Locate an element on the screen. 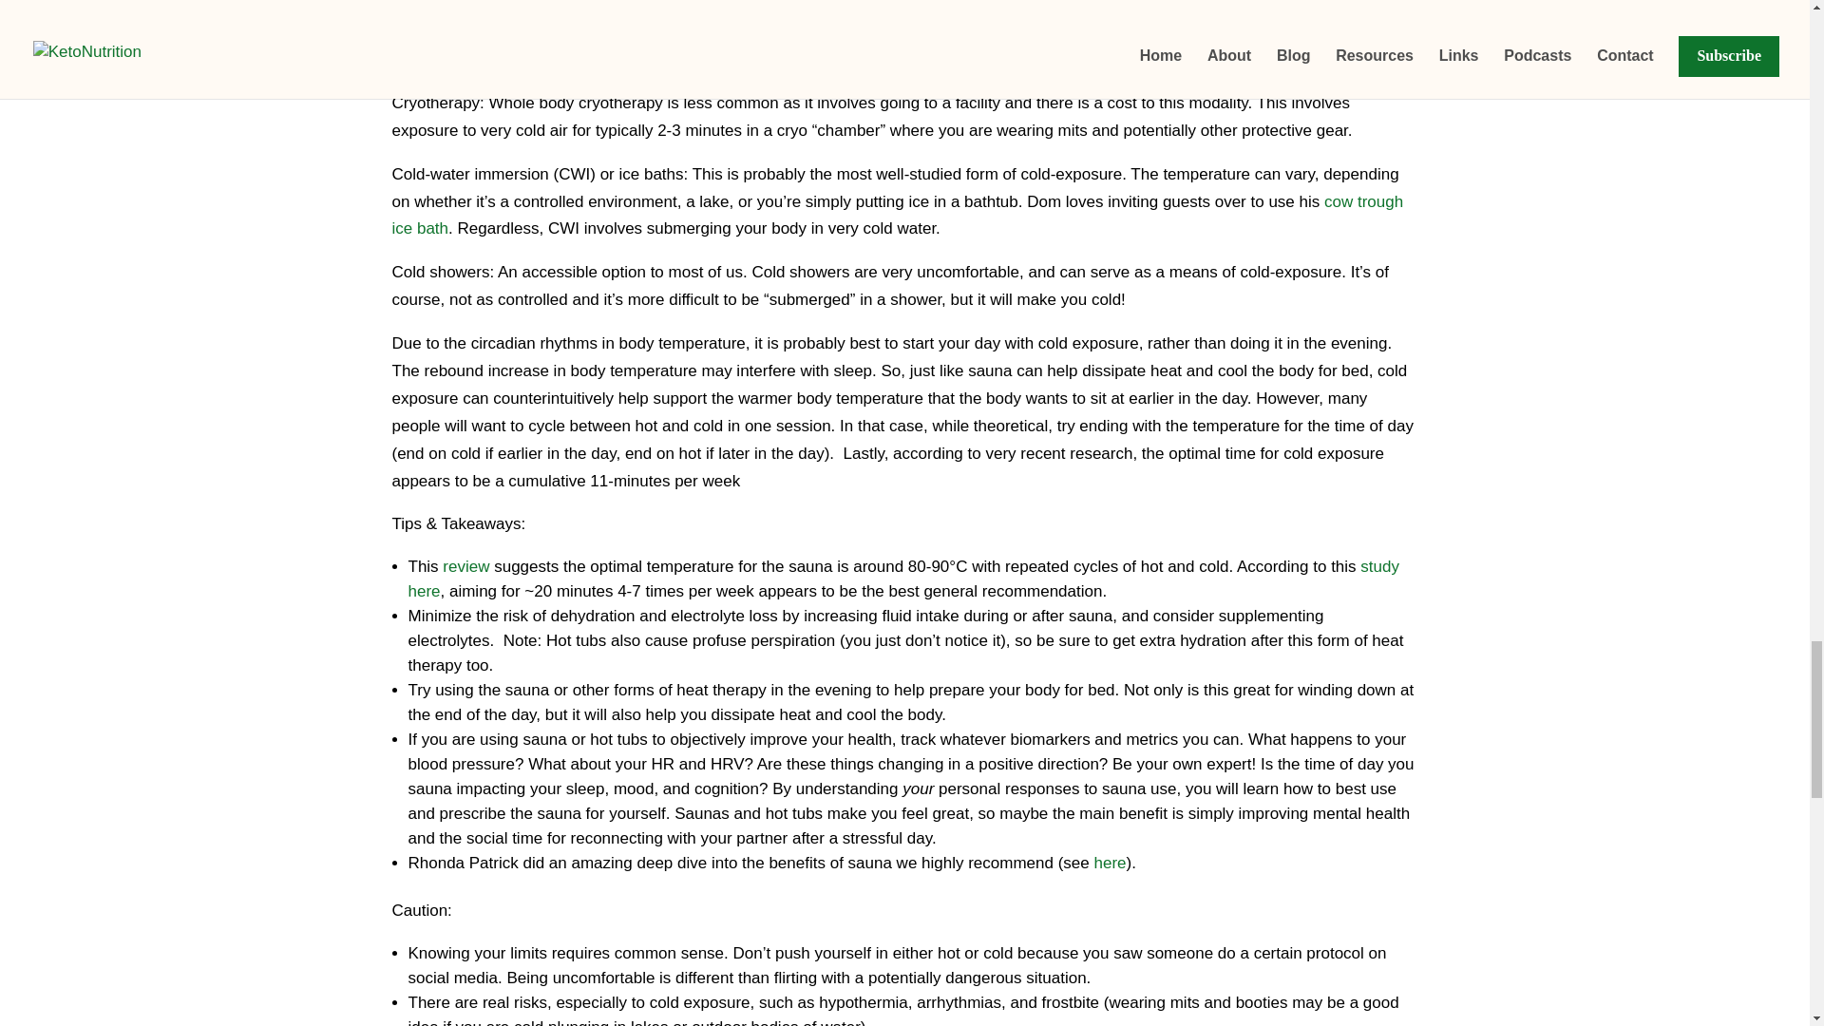 The height and width of the screenshot is (1026, 1824). study here is located at coordinates (903, 579).